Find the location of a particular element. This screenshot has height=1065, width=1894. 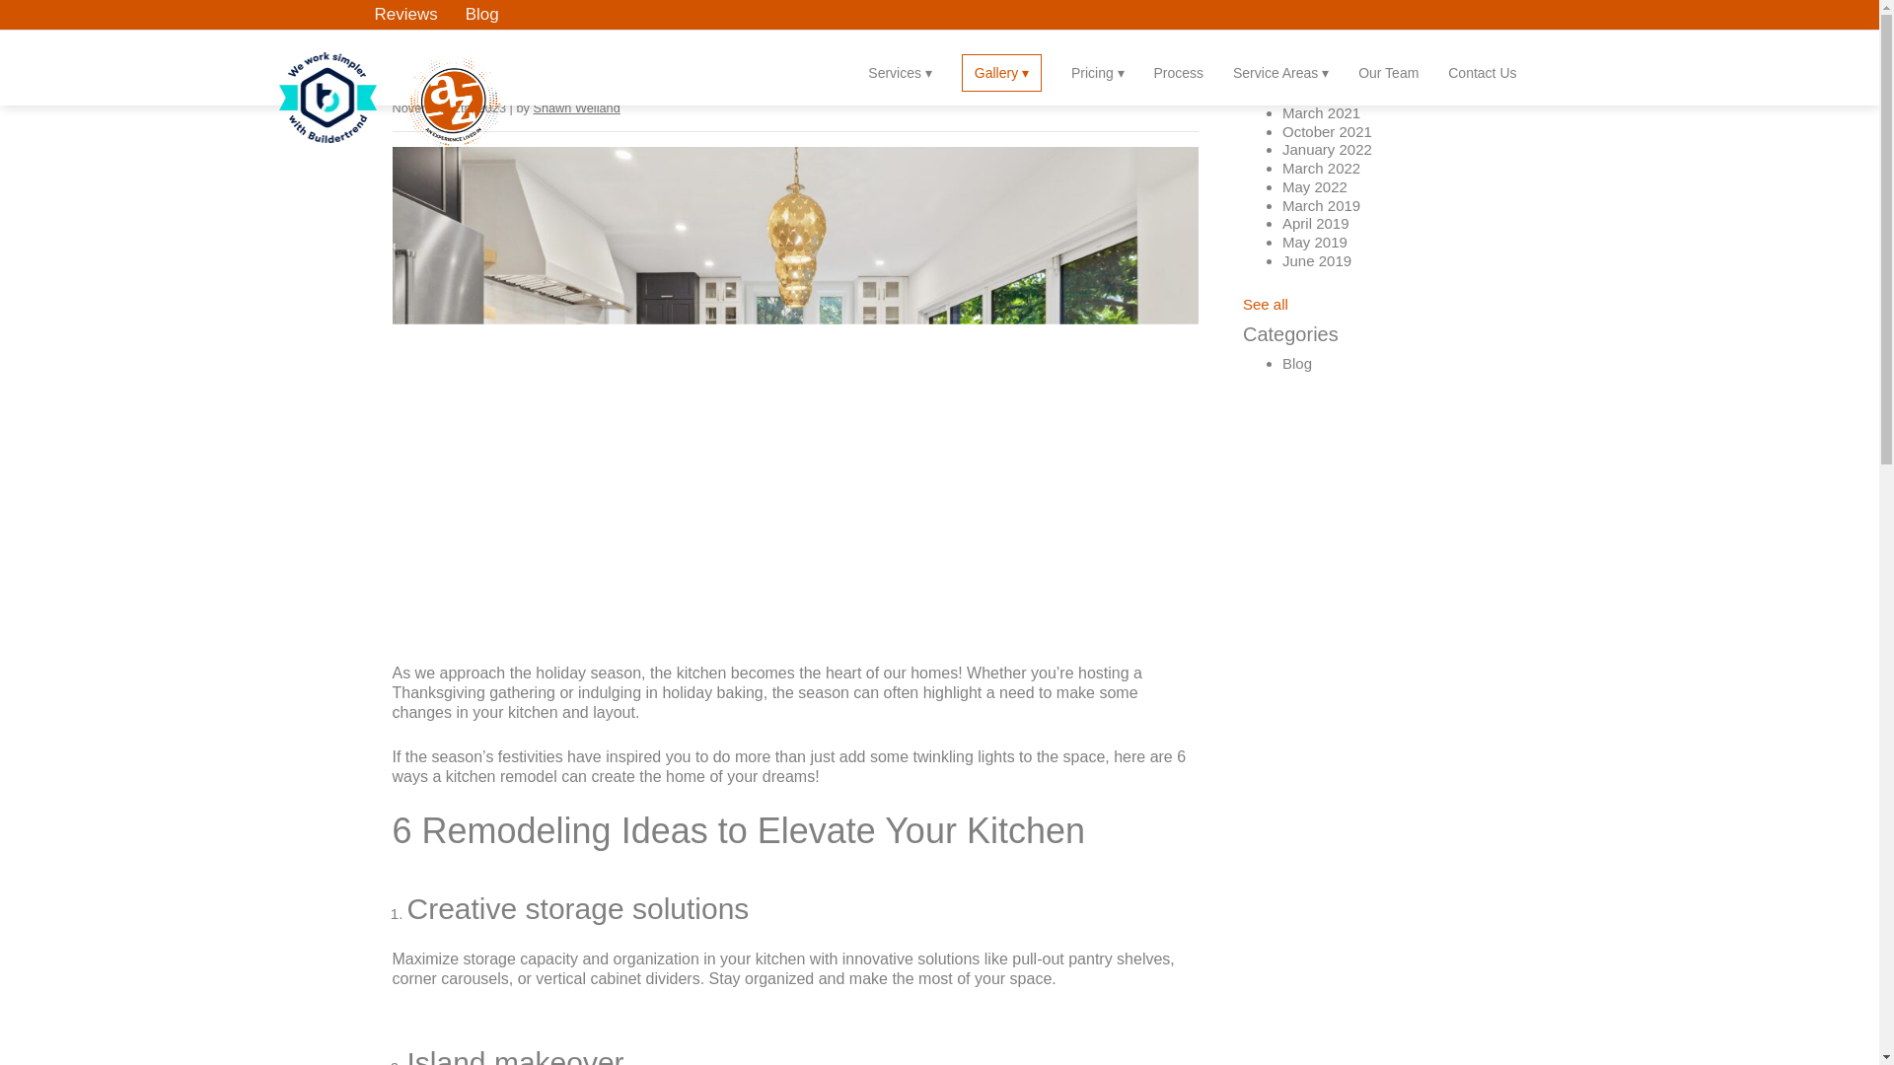

Process is located at coordinates (1179, 65).